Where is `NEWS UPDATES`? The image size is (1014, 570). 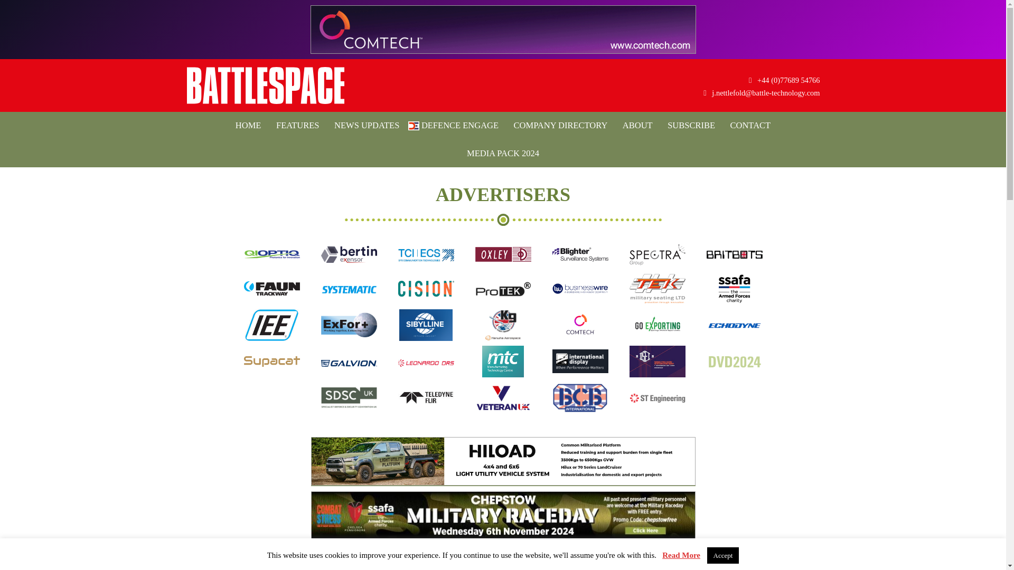 NEWS UPDATES is located at coordinates (367, 126).